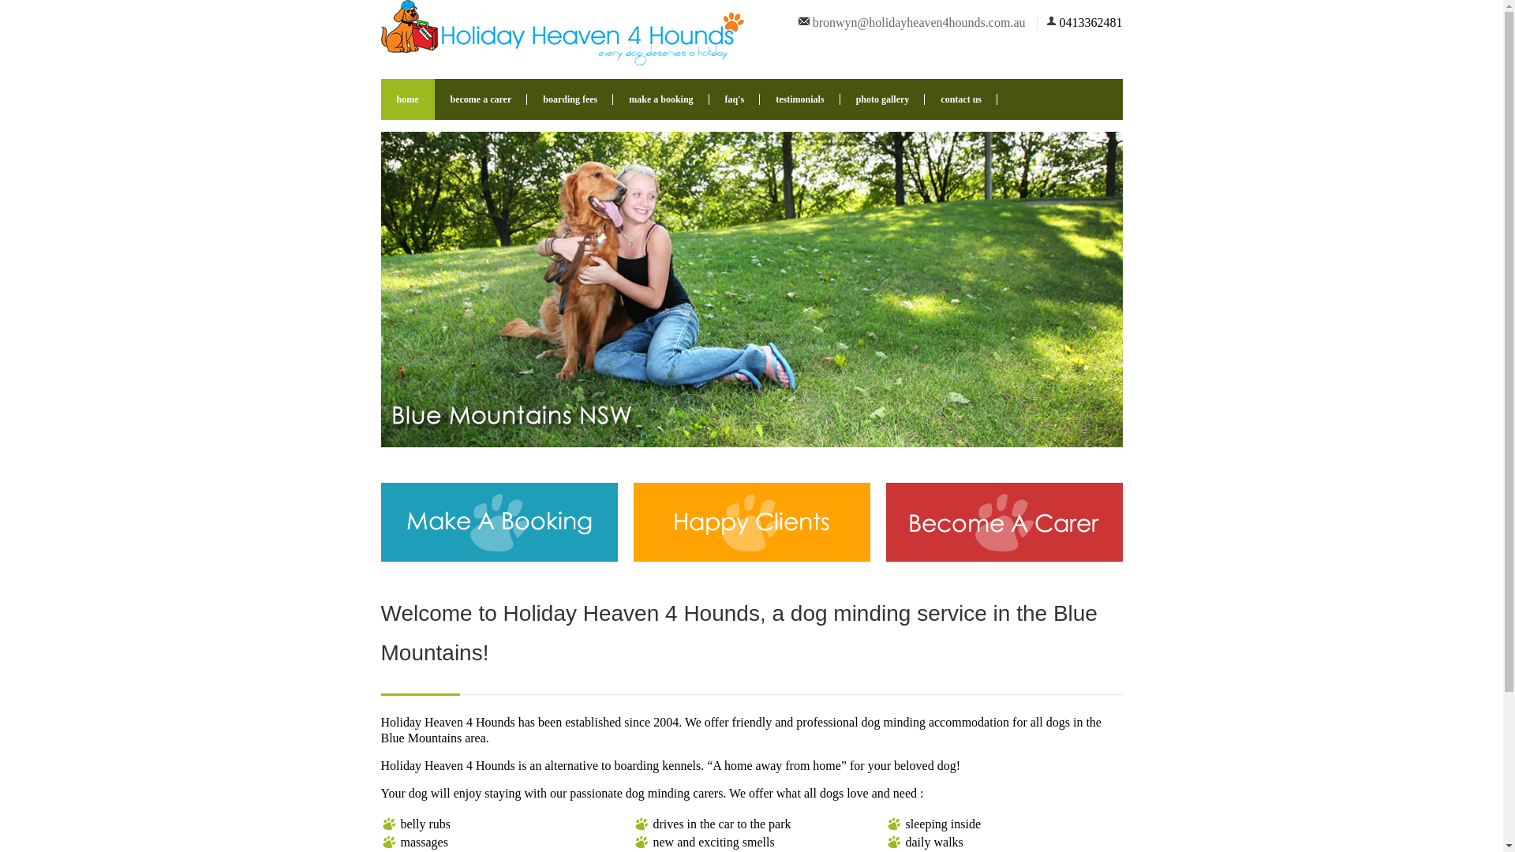 The width and height of the screenshot is (1515, 852). Describe the element at coordinates (800, 99) in the screenshot. I see `testimonials` at that location.